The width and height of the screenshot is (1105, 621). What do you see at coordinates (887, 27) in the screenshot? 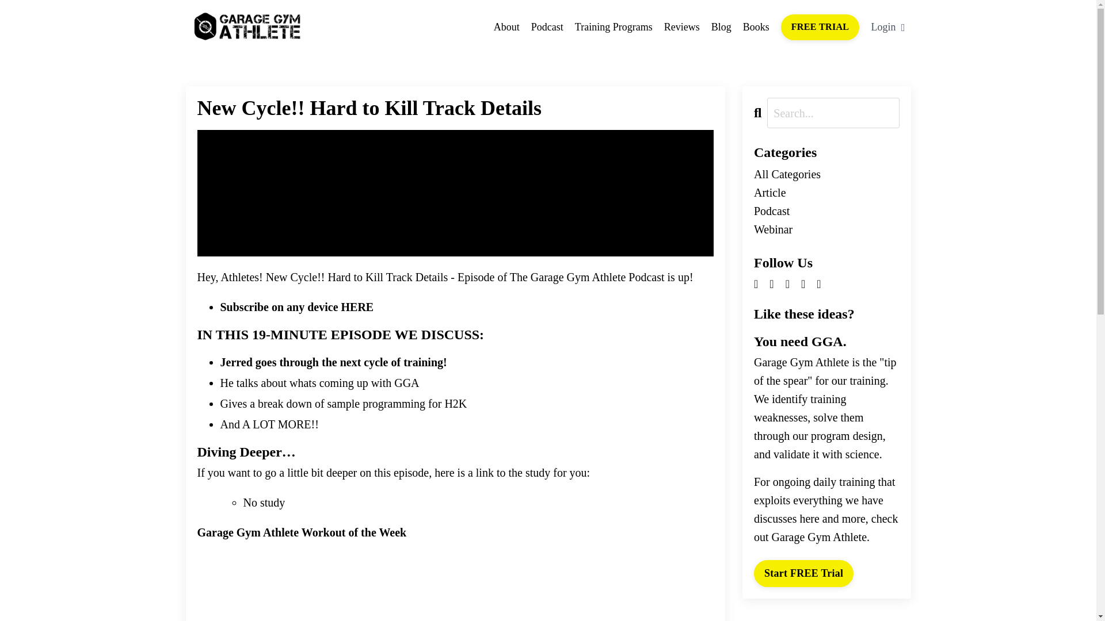
I see `Login` at bounding box center [887, 27].